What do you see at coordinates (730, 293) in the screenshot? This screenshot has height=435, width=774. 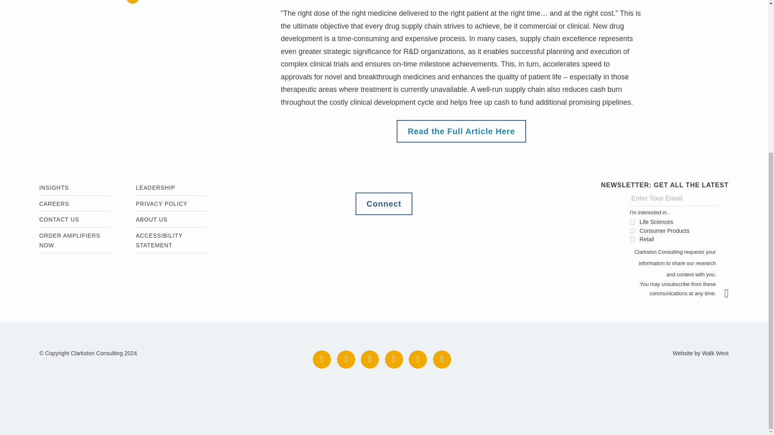 I see `Submit` at bounding box center [730, 293].